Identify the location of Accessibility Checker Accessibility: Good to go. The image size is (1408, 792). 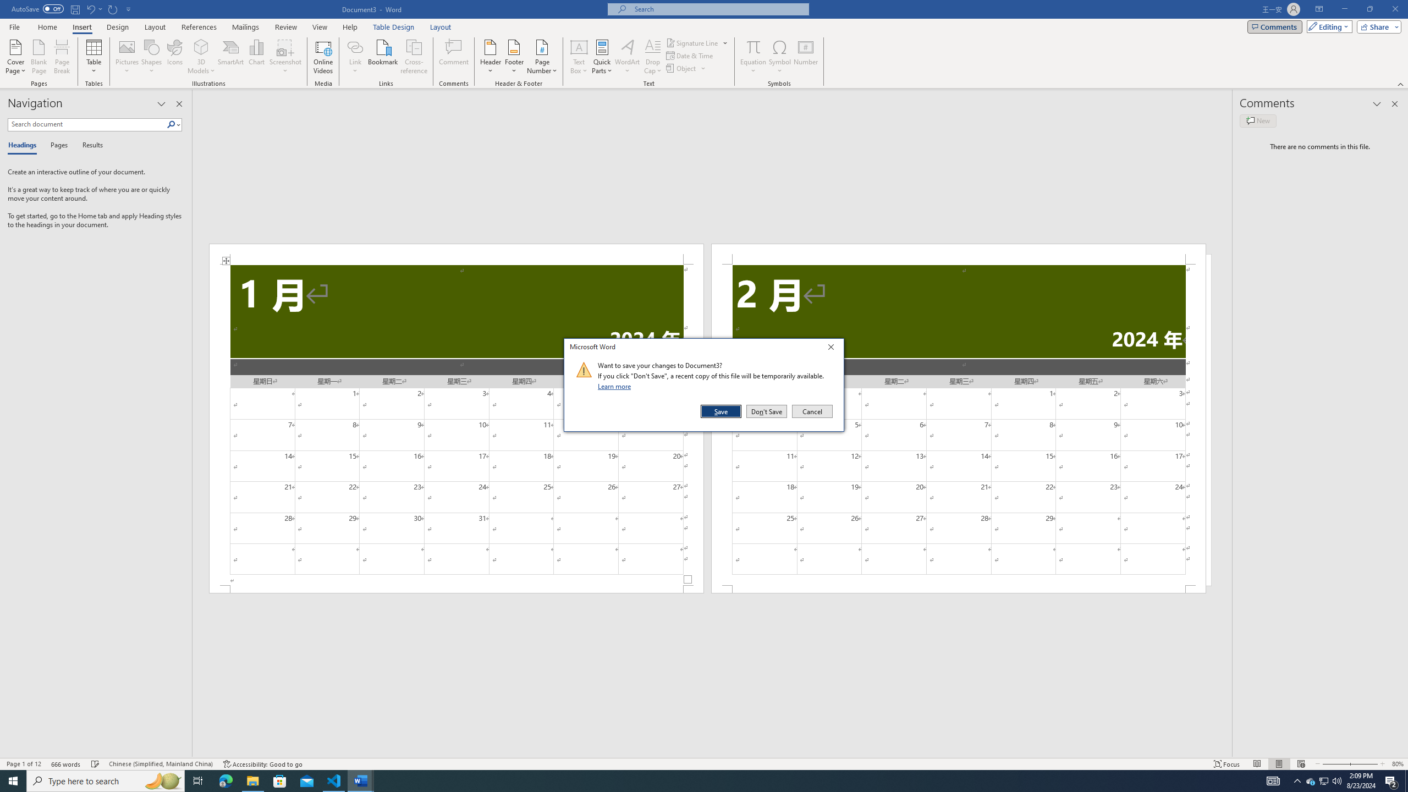
(262, 764).